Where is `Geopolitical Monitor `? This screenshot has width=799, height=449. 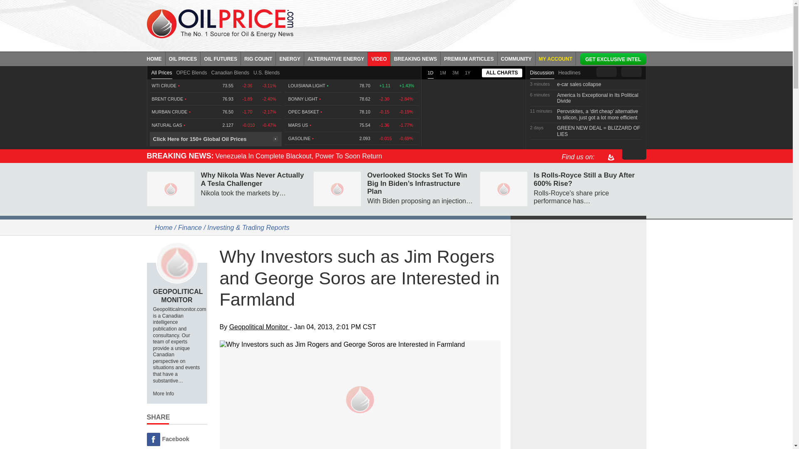
Geopolitical Monitor  is located at coordinates (176, 263).